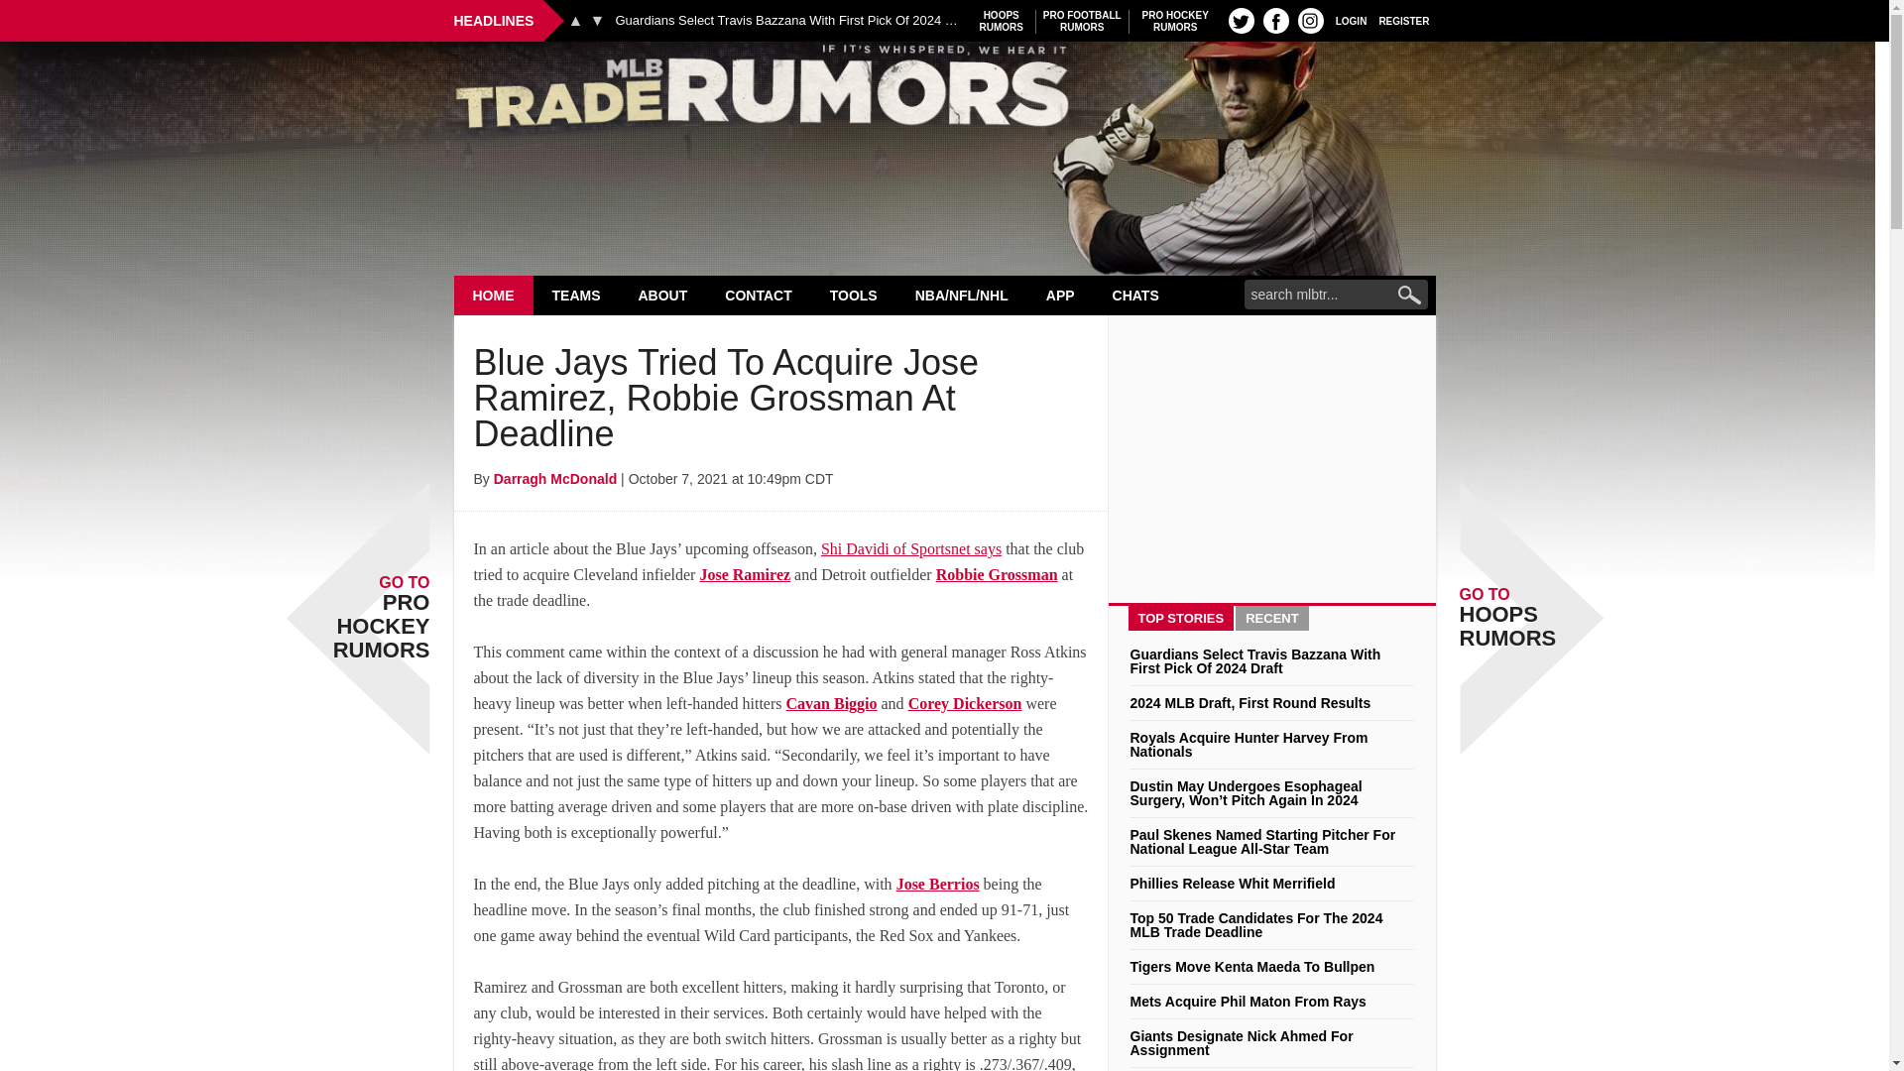 The image size is (1904, 1071). Describe the element at coordinates (597, 20) in the screenshot. I see `FB profile` at that location.